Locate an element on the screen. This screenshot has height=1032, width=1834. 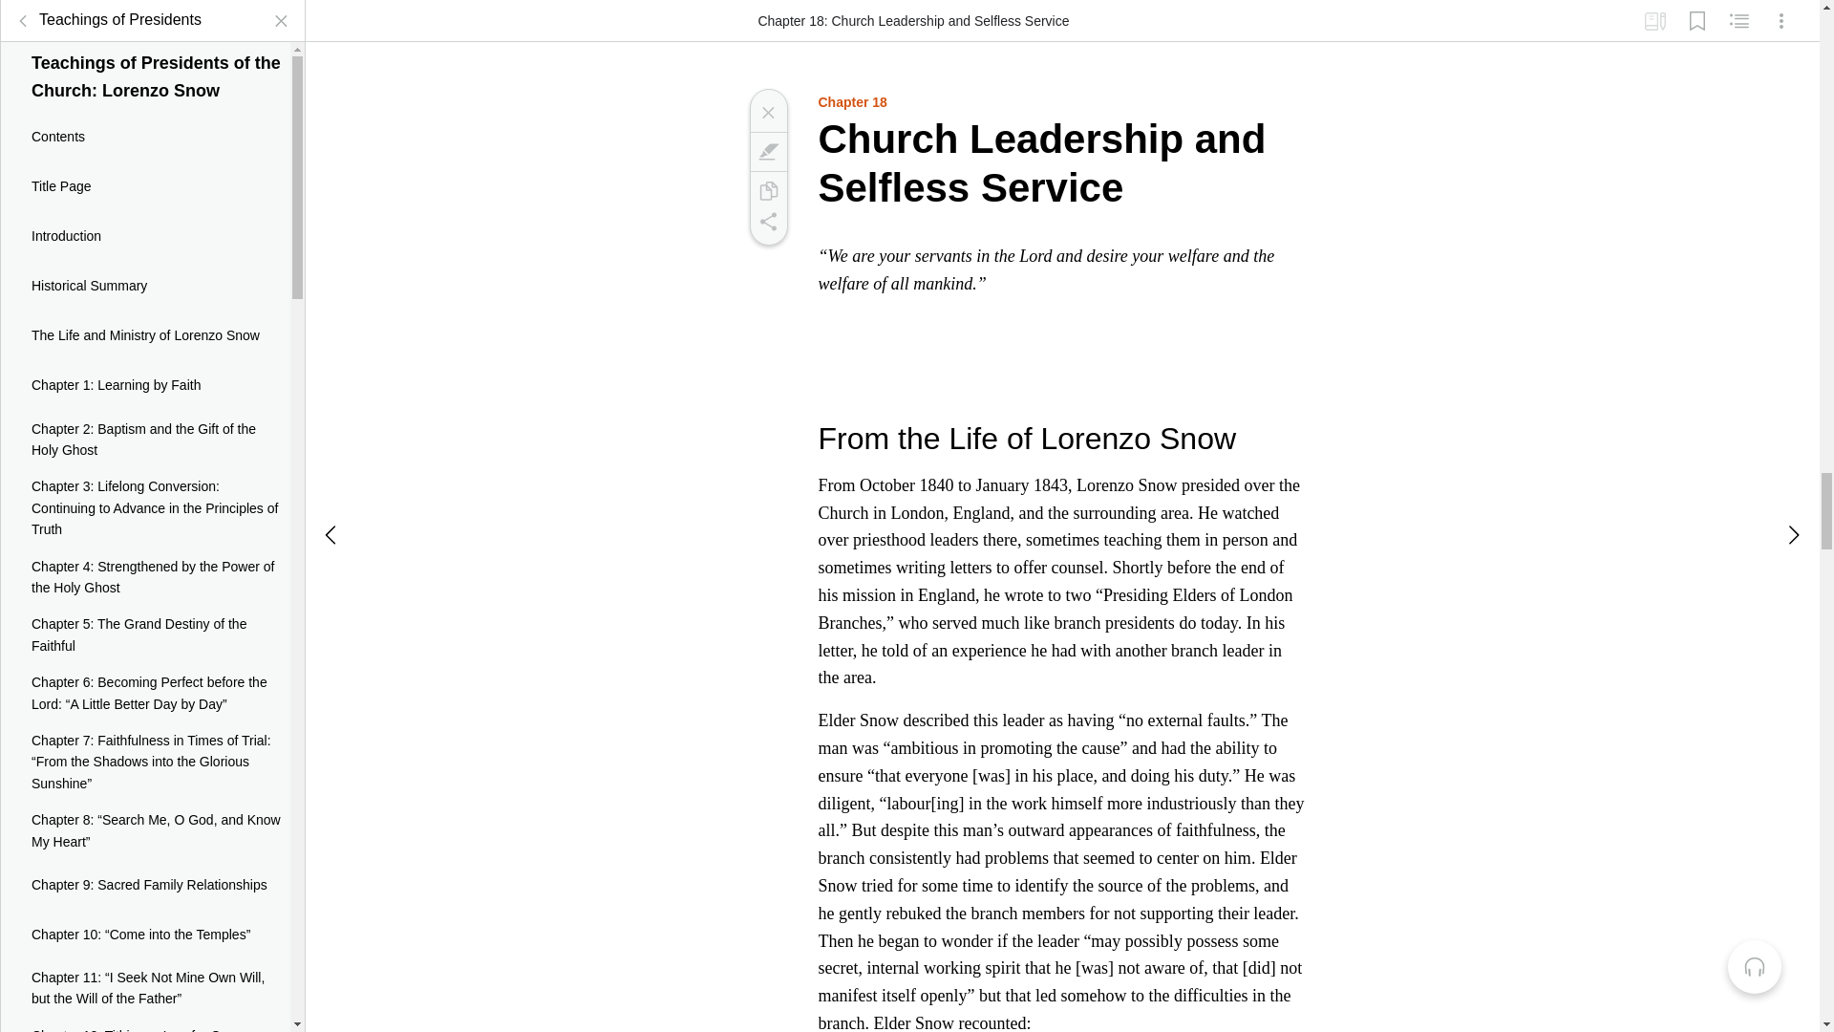
Bookmarks is located at coordinates (1696, 13).